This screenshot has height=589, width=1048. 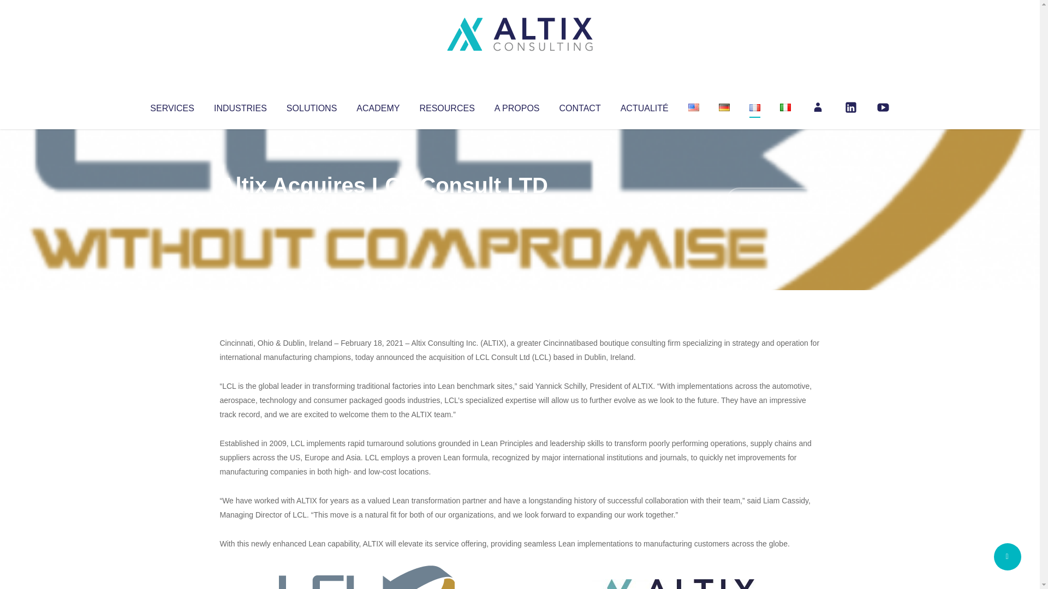 I want to click on SOLUTIONS, so click(x=311, y=106).